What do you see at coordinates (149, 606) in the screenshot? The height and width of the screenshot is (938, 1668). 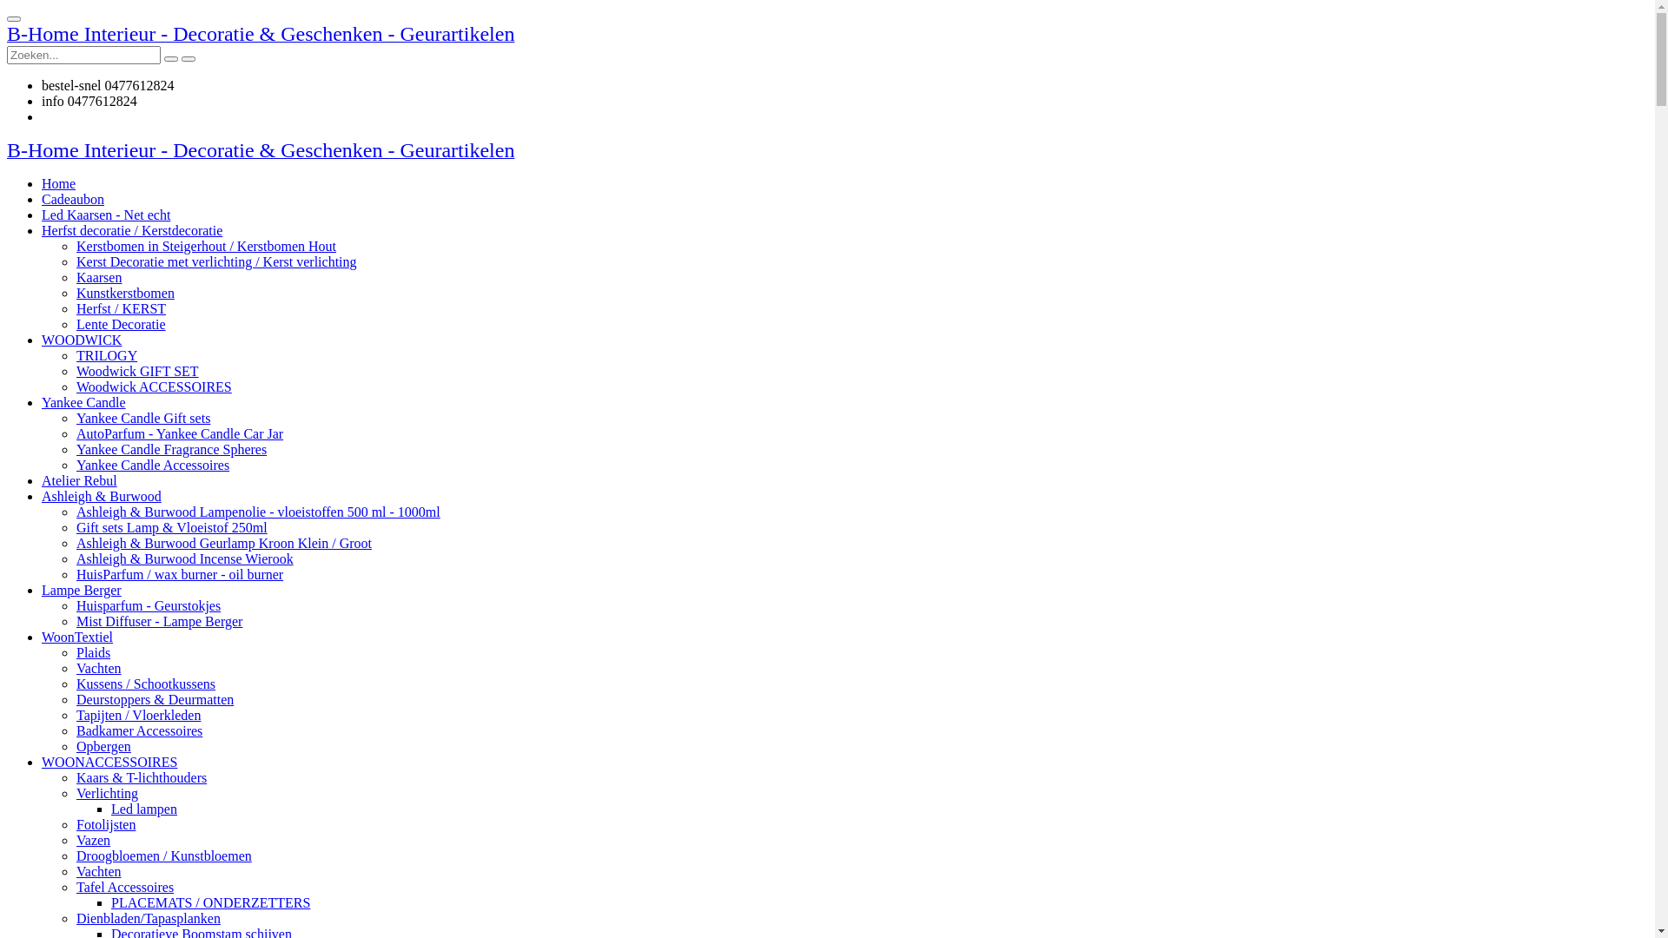 I see `Huisparfum - Geurstokjes` at bounding box center [149, 606].